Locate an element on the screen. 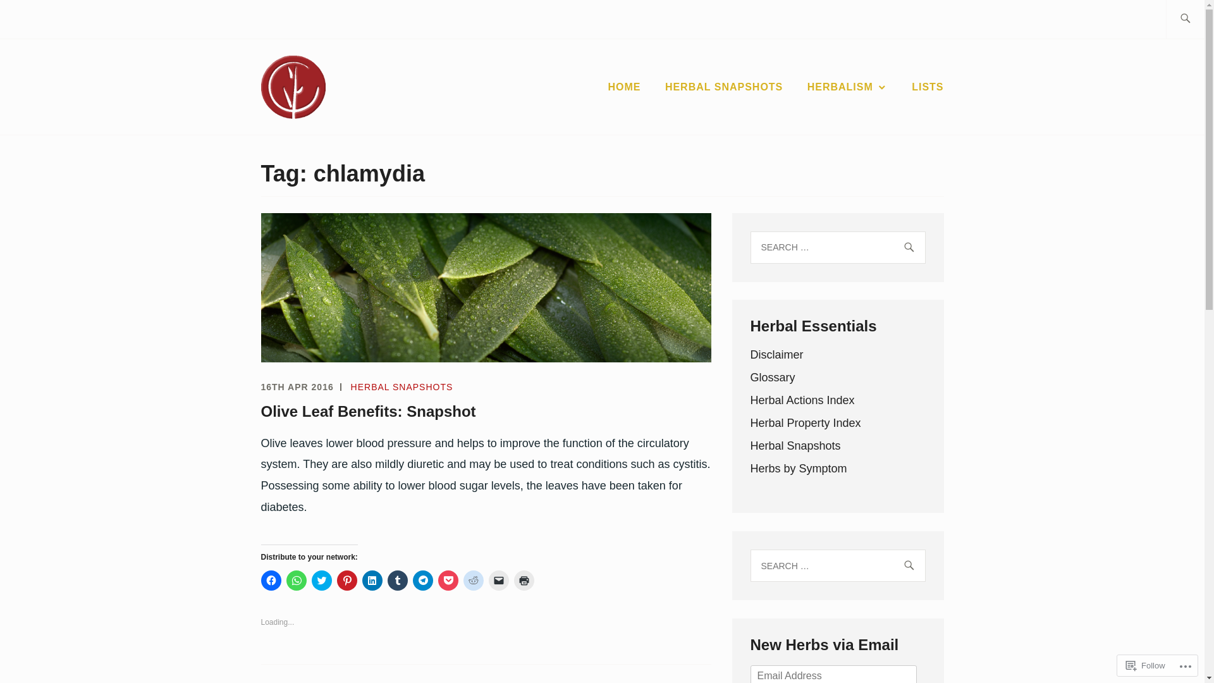 The image size is (1214, 683). Click to share on Telegram (Opens in new window) is located at coordinates (422, 581).